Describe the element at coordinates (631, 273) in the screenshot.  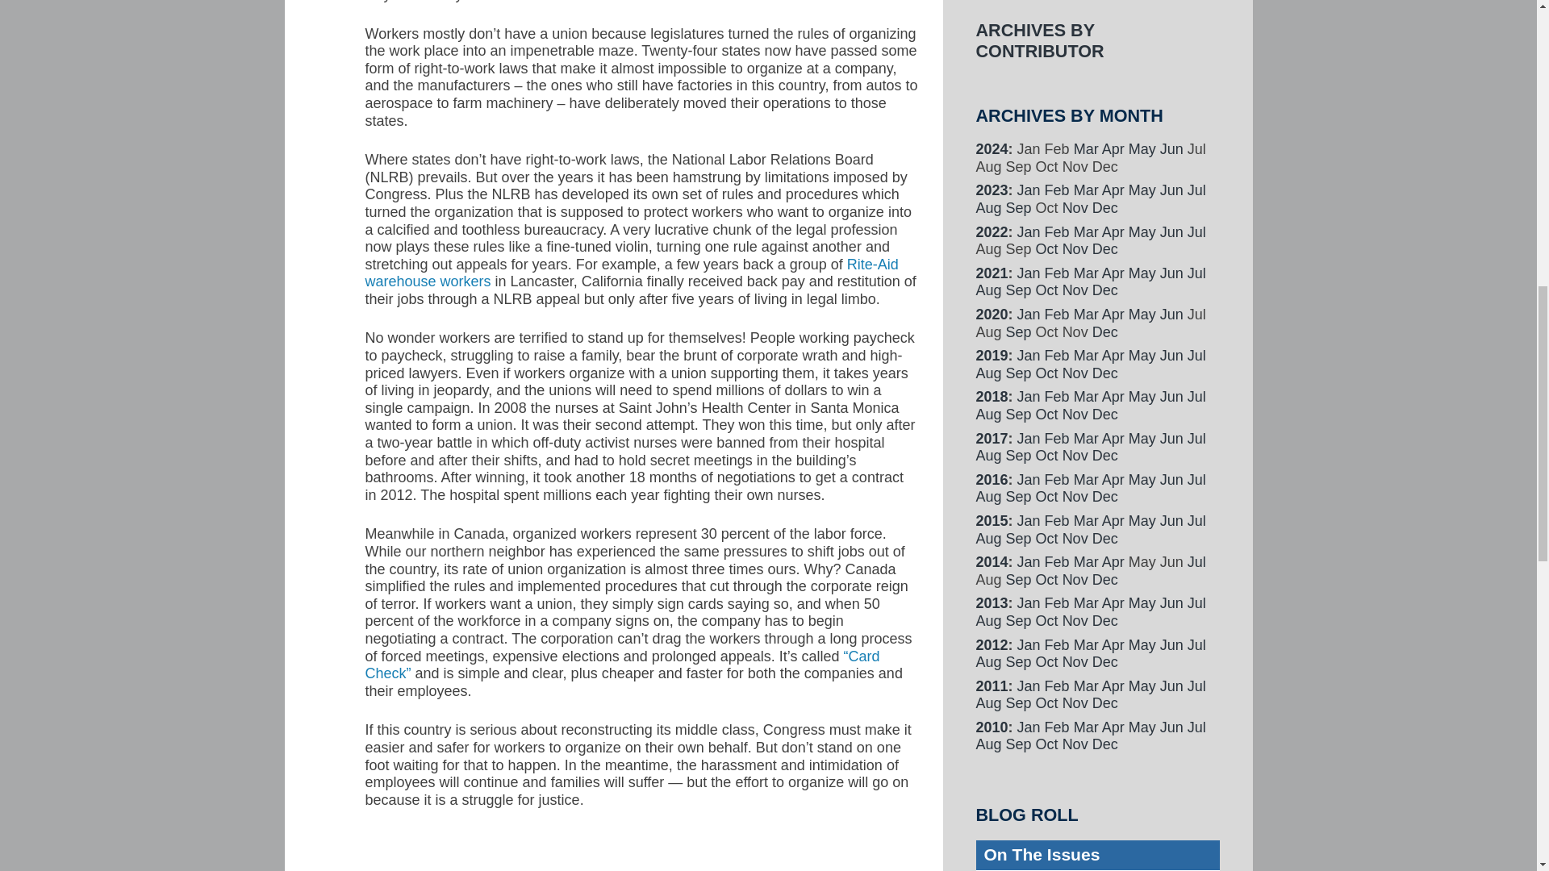
I see `Rite-Aid warehouse workers` at that location.